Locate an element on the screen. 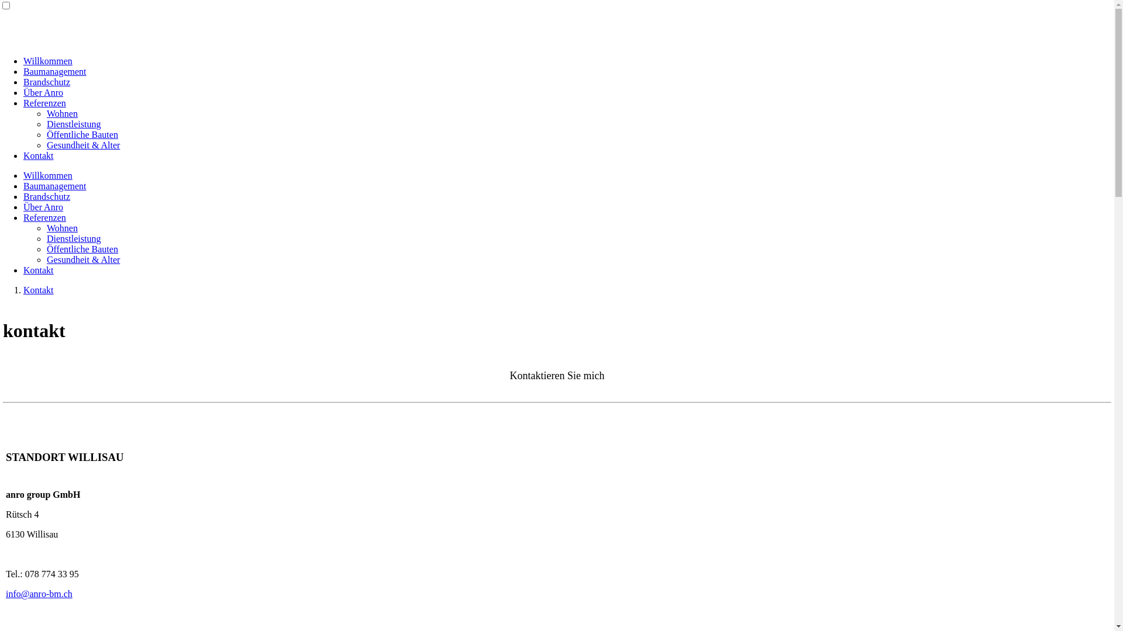  Dienstleistung is located at coordinates (74, 124).